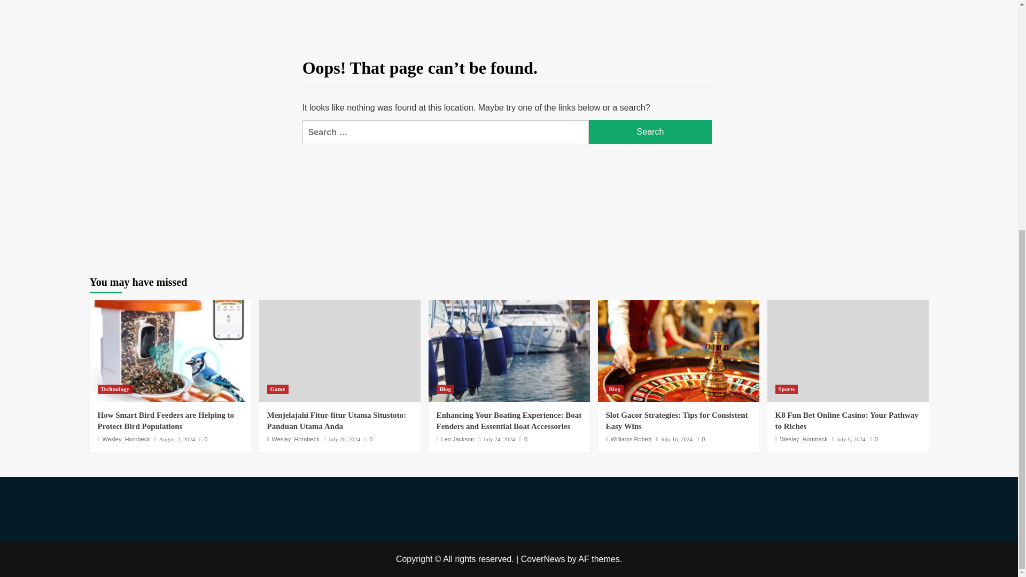 The height and width of the screenshot is (577, 1026). Describe the element at coordinates (677, 439) in the screenshot. I see `July 16, 2024` at that location.